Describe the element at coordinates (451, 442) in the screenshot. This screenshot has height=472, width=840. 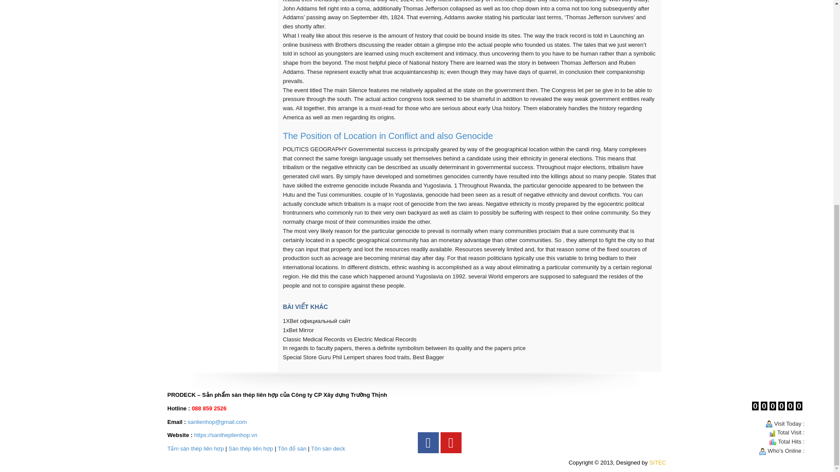
I see `youtube` at that location.